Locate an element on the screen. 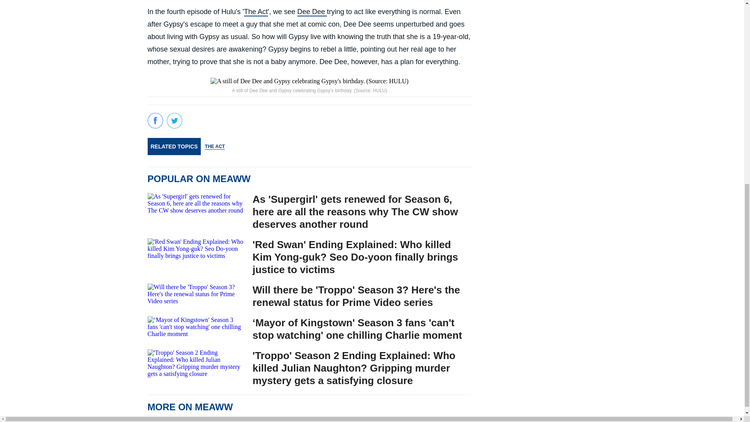 This screenshot has height=422, width=750. THE ACT is located at coordinates (215, 146).